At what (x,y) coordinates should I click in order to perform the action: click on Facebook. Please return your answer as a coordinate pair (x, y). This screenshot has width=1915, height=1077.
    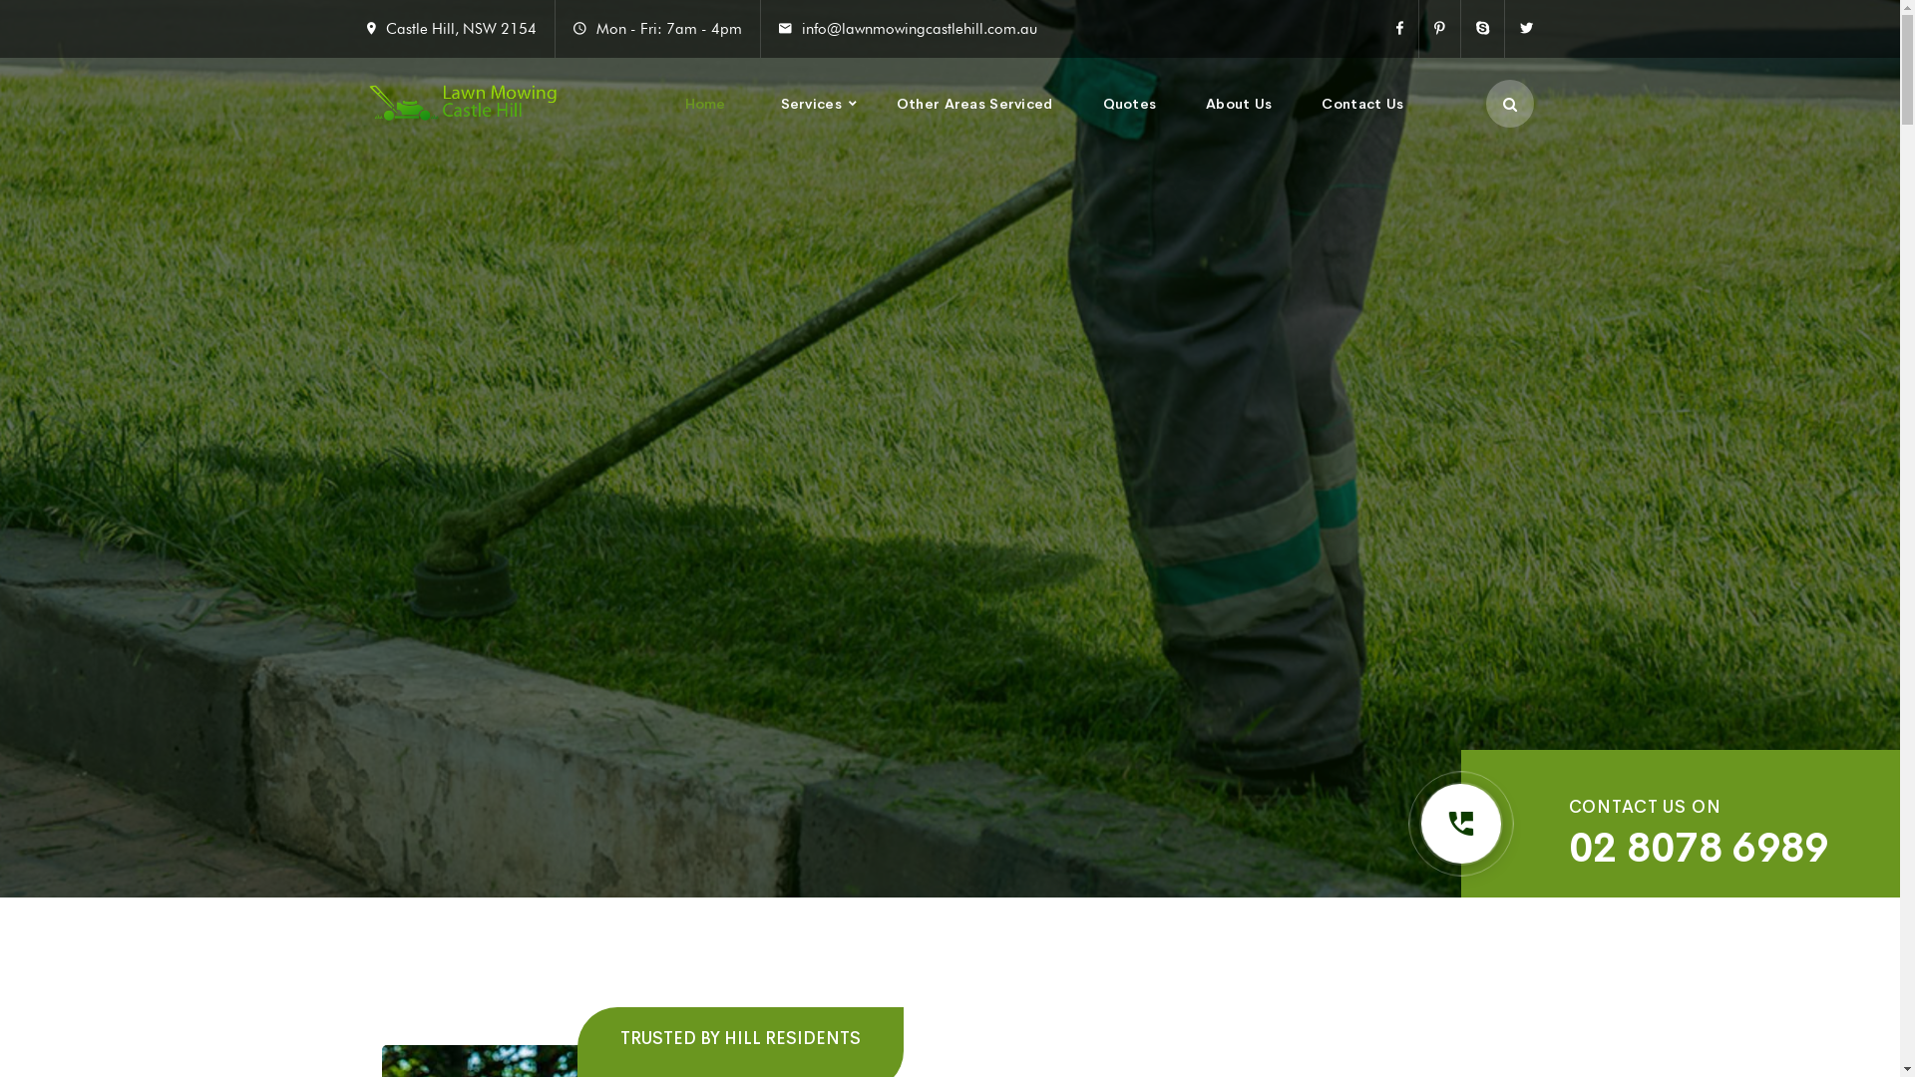
    Looking at the image, I should click on (1408, 29).